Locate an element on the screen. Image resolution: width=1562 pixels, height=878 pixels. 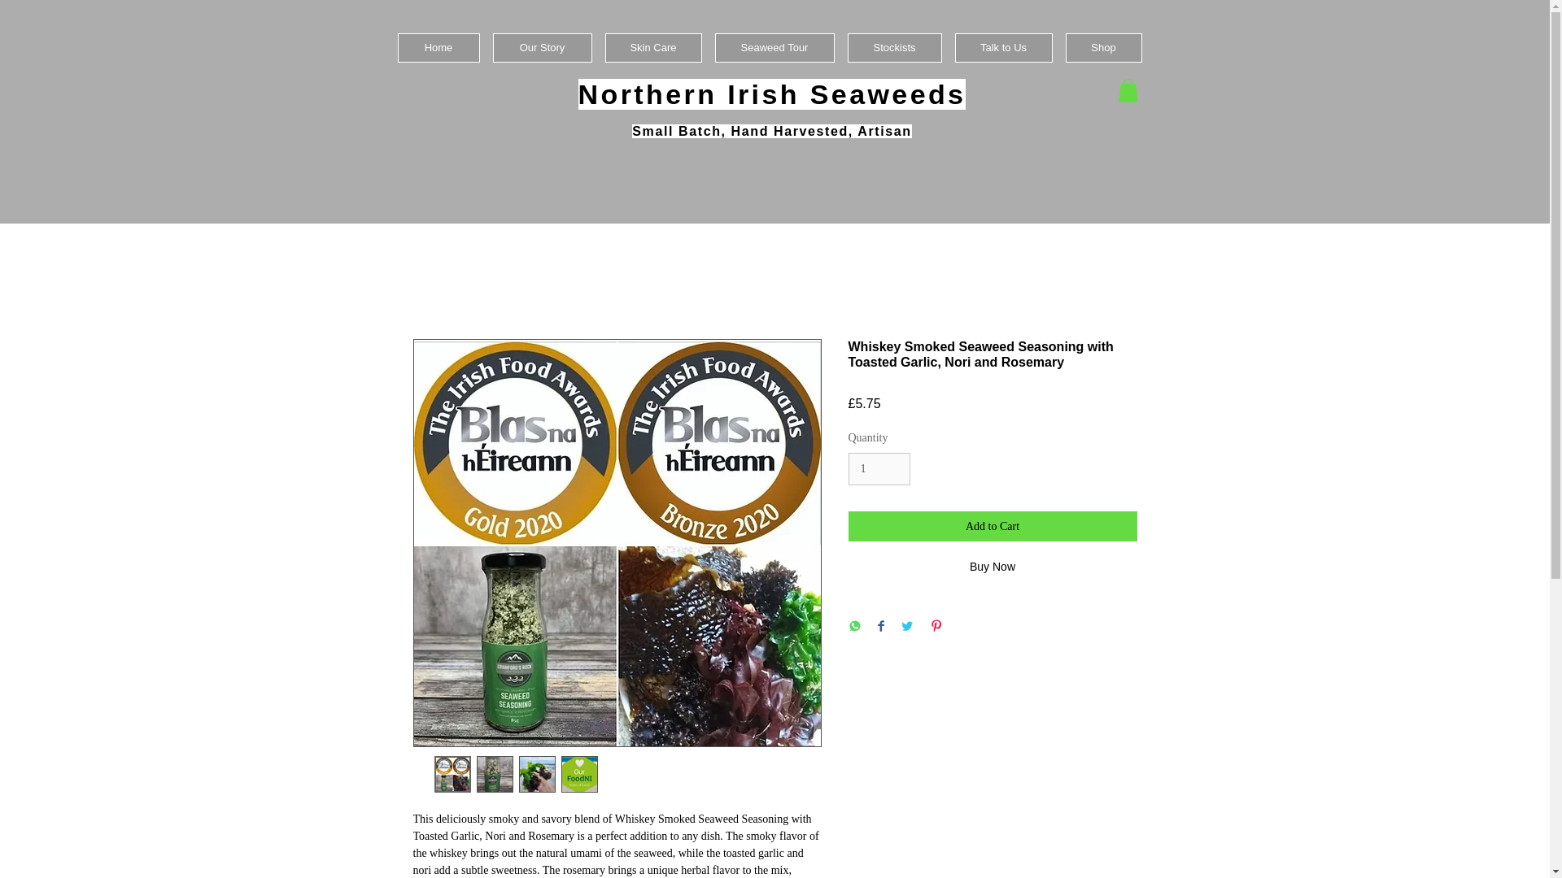
Shop is located at coordinates (1103, 47).